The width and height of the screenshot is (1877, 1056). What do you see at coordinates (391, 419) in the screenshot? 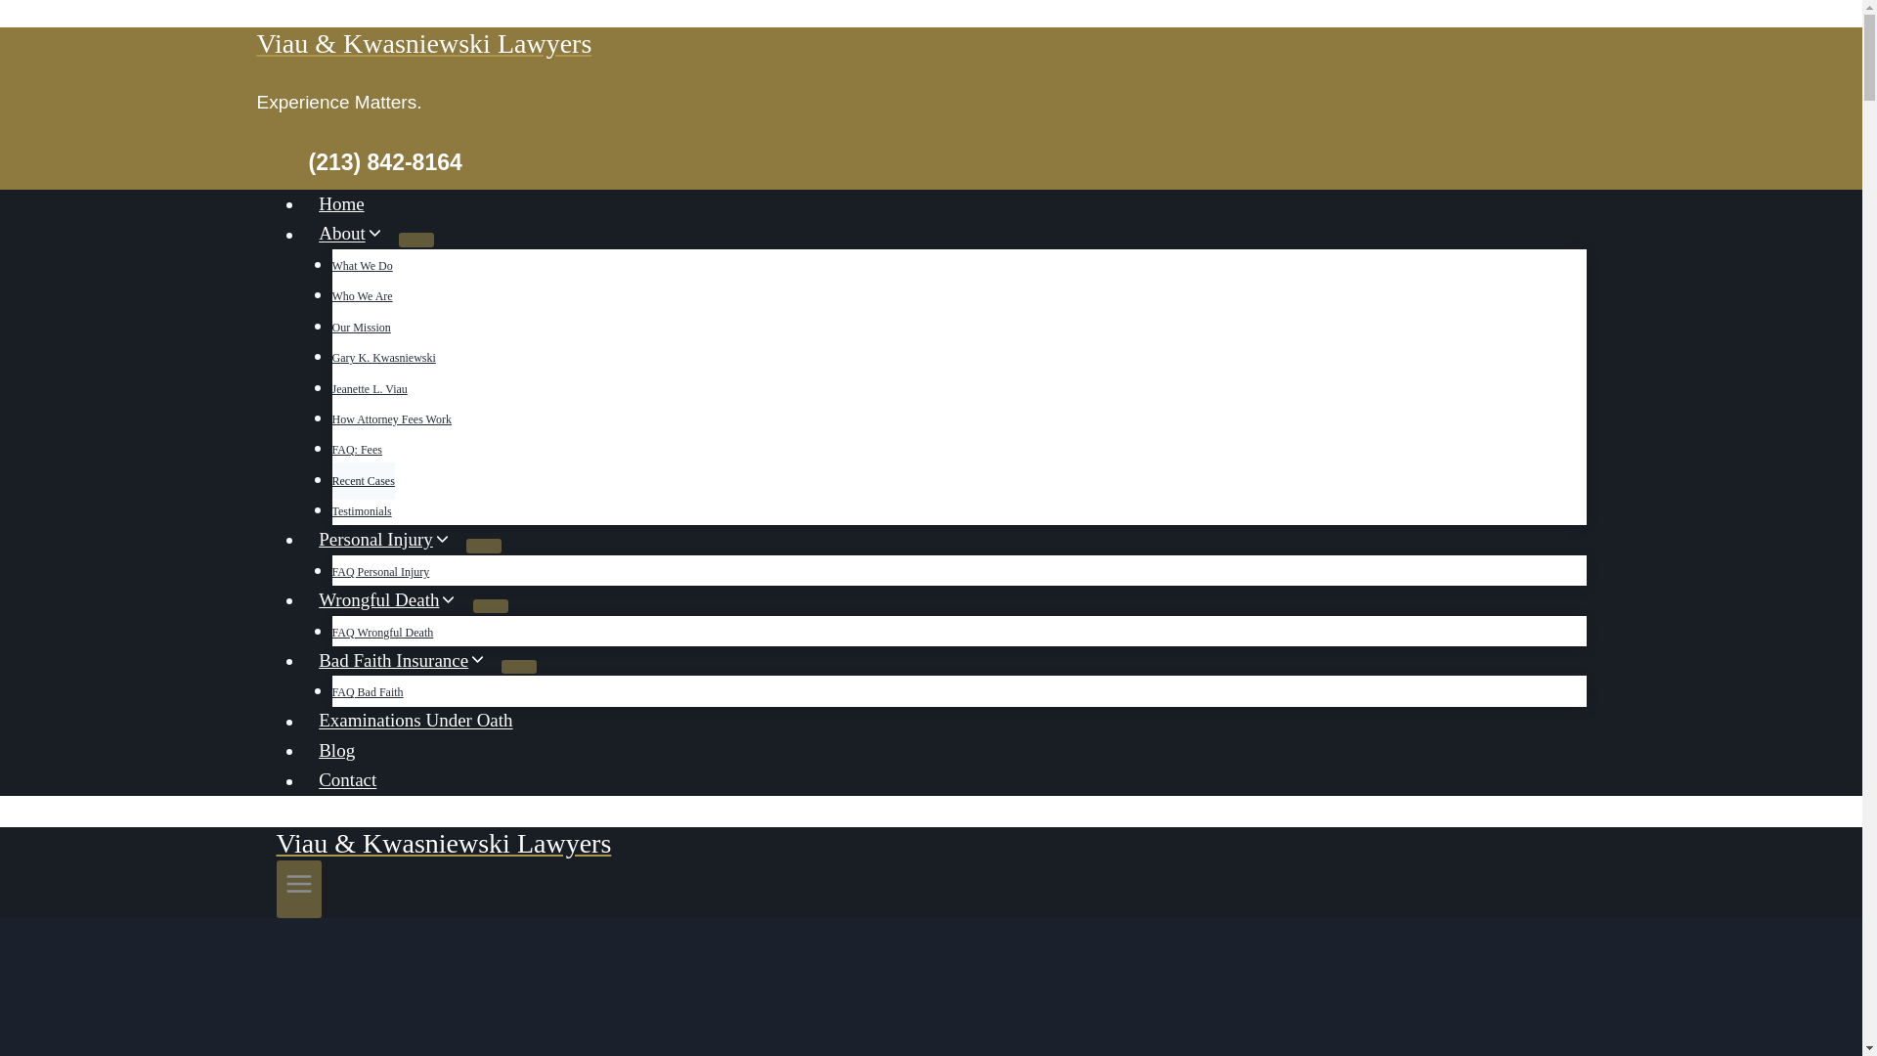
I see `How Attorney Fees Work` at bounding box center [391, 419].